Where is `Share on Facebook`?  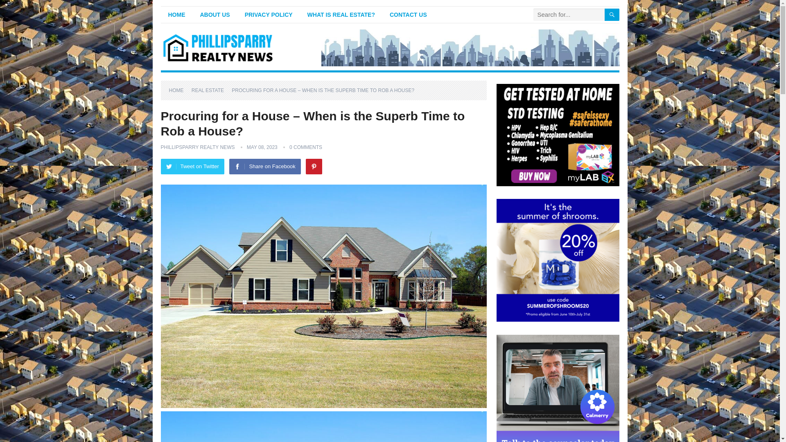
Share on Facebook is located at coordinates (264, 166).